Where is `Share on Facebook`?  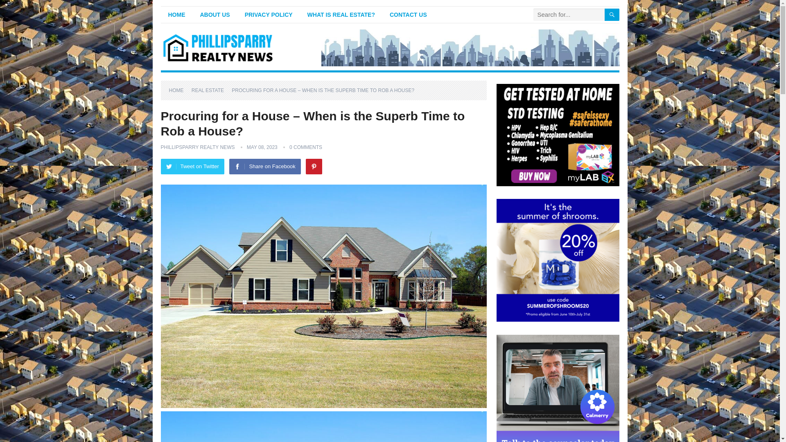
Share on Facebook is located at coordinates (264, 166).